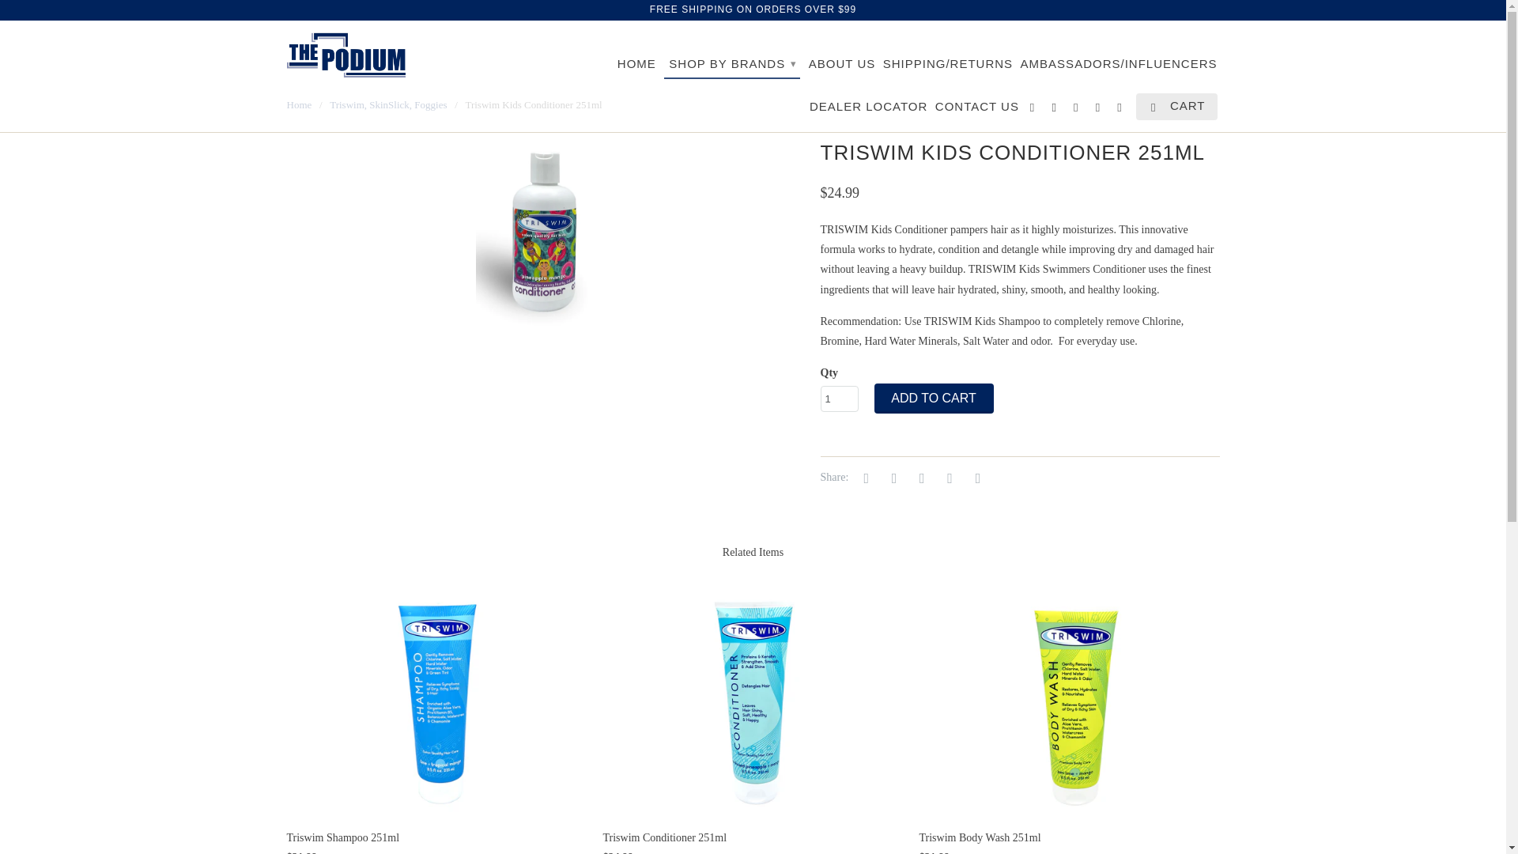 This screenshot has height=854, width=1518. I want to click on Triswim, SkinSlick, Foggies, so click(387, 104).